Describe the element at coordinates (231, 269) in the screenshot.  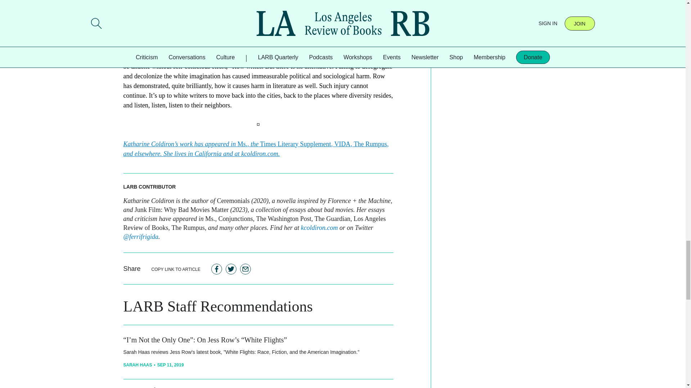
I see `Share on twitter` at that location.